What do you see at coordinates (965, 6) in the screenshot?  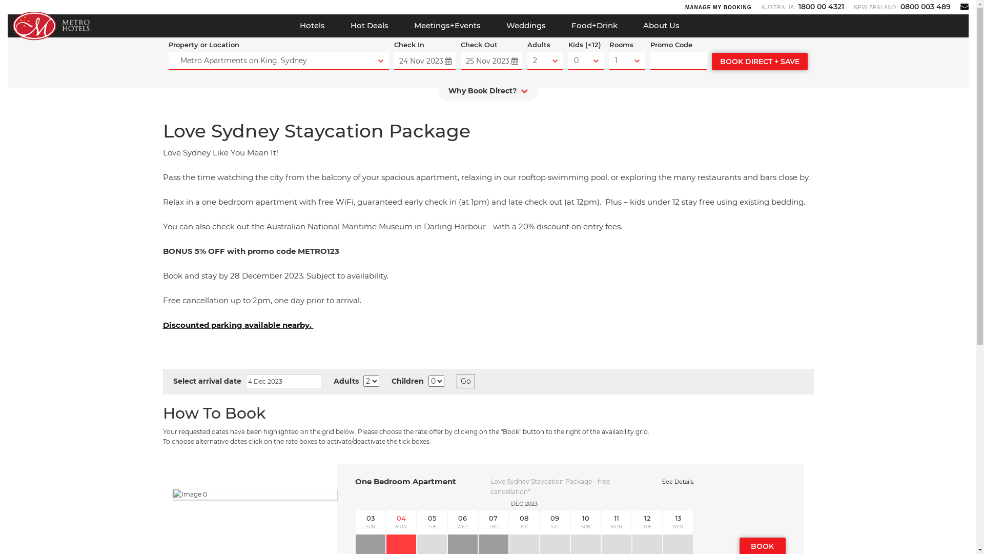 I see `Contact Us` at bounding box center [965, 6].